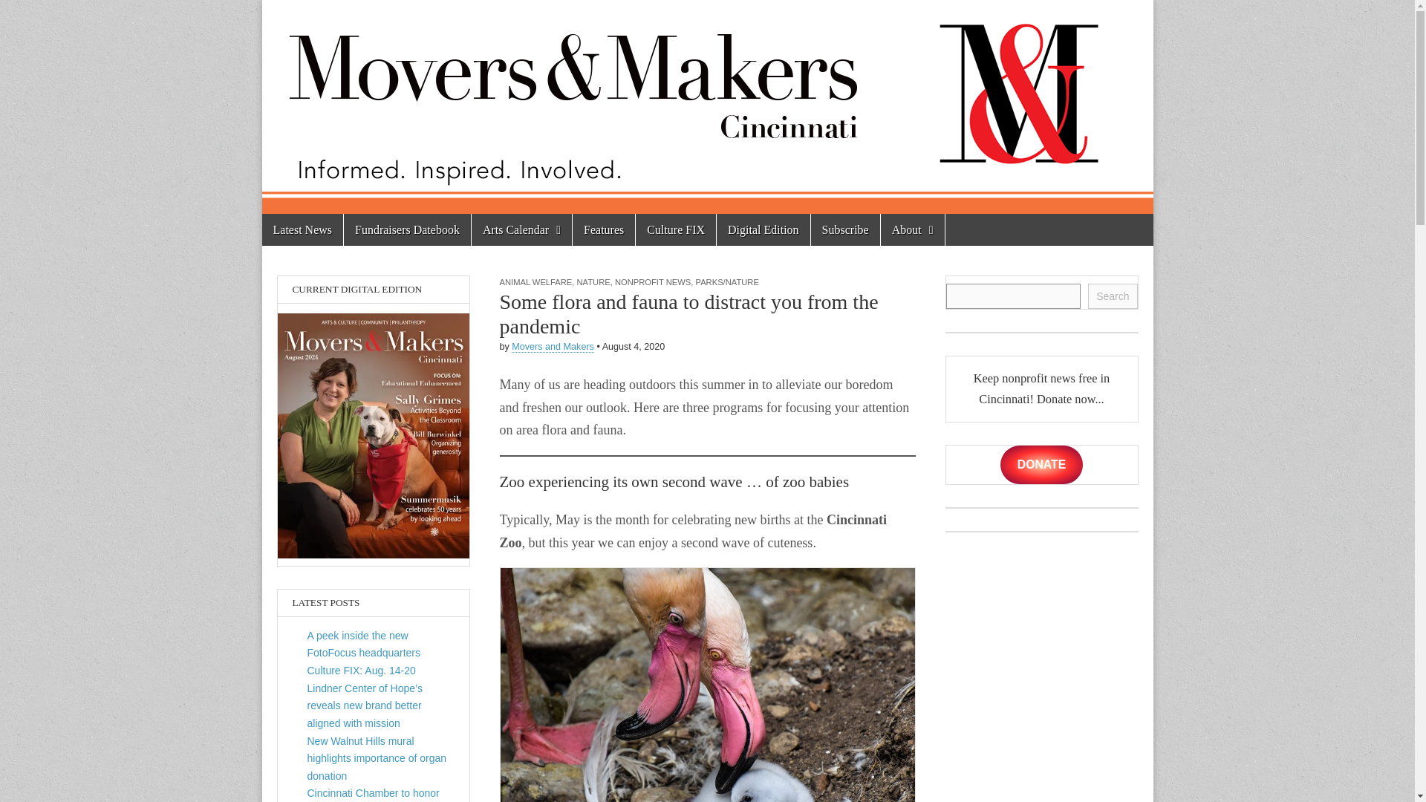  What do you see at coordinates (603, 229) in the screenshot?
I see `Features` at bounding box center [603, 229].